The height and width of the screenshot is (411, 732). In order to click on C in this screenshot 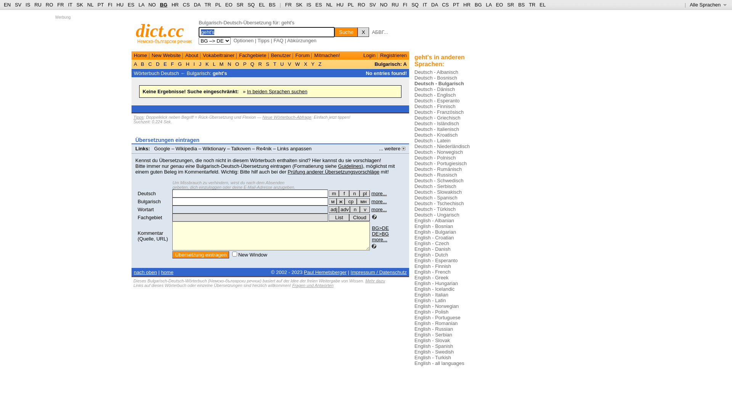, I will do `click(150, 64)`.